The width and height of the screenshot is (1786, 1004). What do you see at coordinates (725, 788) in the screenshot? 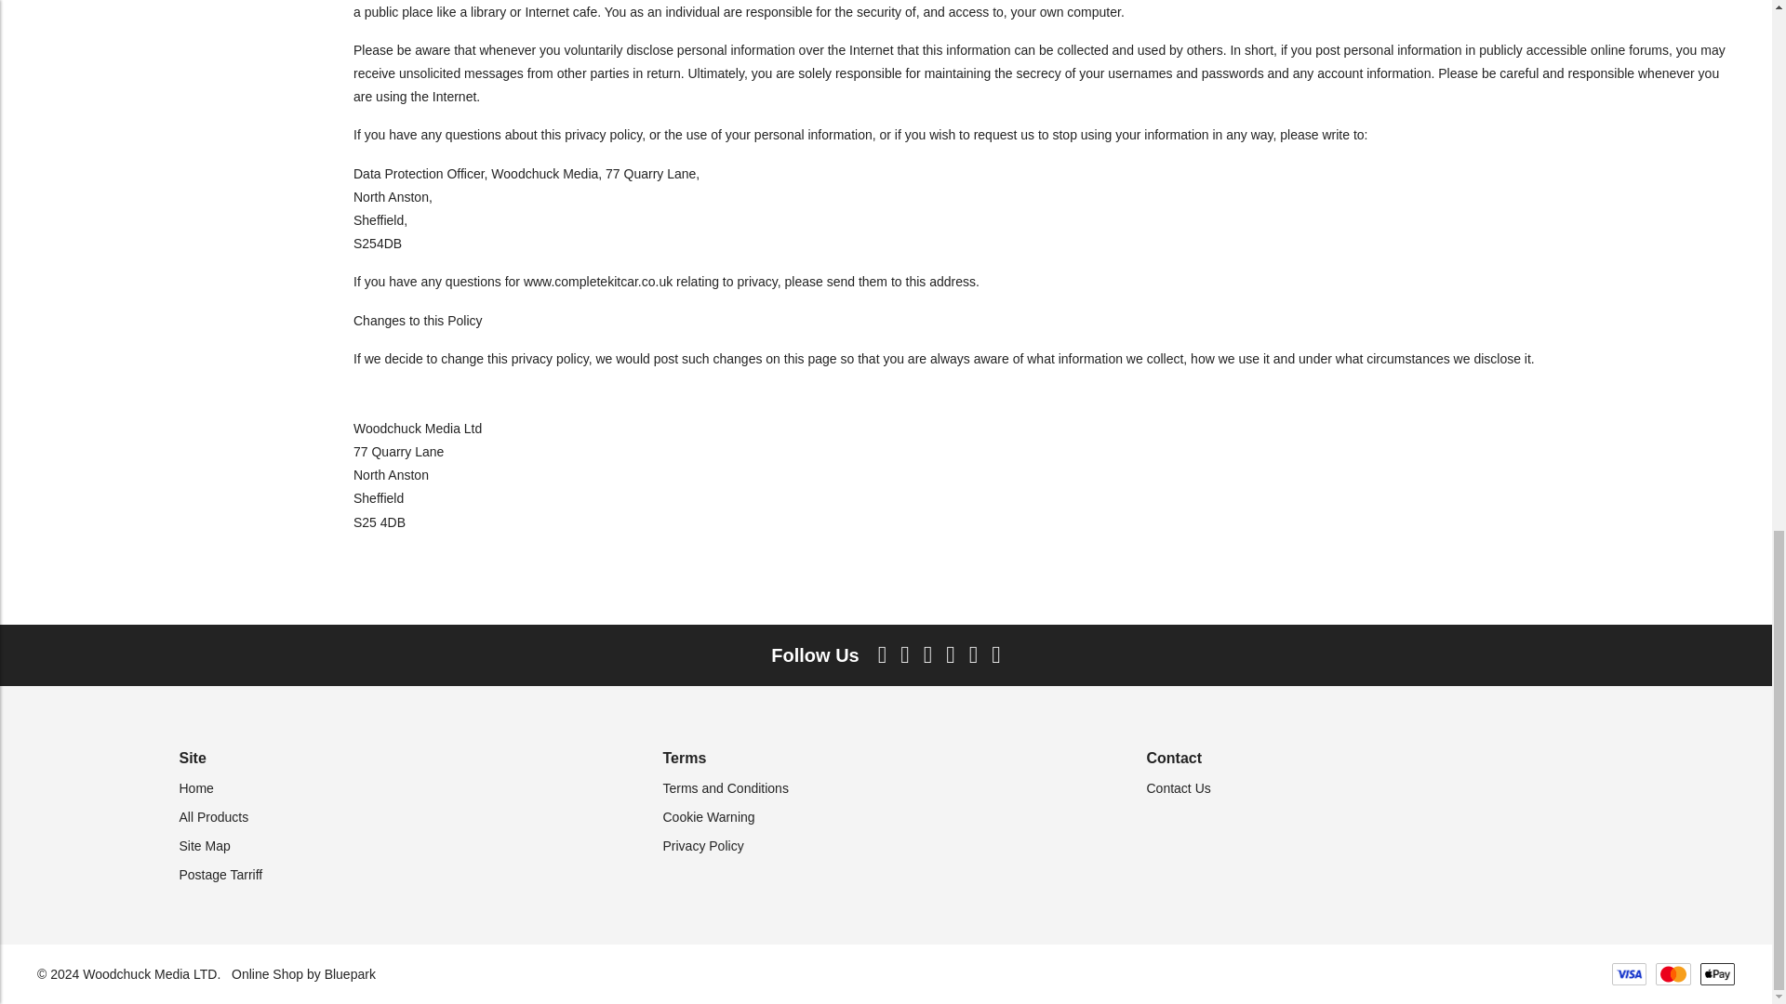
I see `Terms and Conditions` at bounding box center [725, 788].